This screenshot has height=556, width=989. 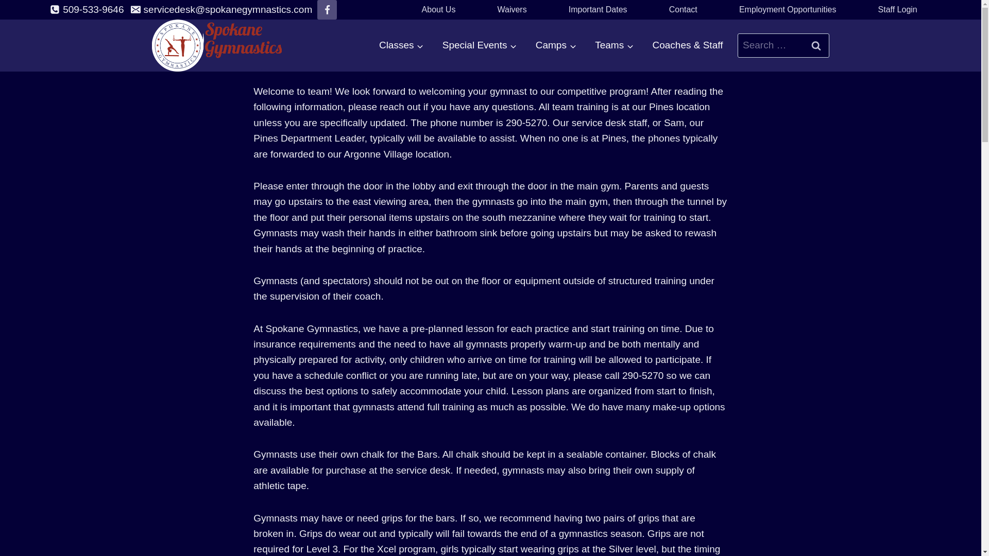 I want to click on Employment Opportunities, so click(x=787, y=9).